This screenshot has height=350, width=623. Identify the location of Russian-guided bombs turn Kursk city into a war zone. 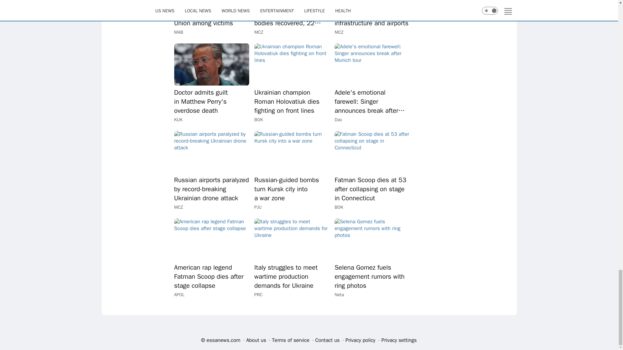
(292, 152).